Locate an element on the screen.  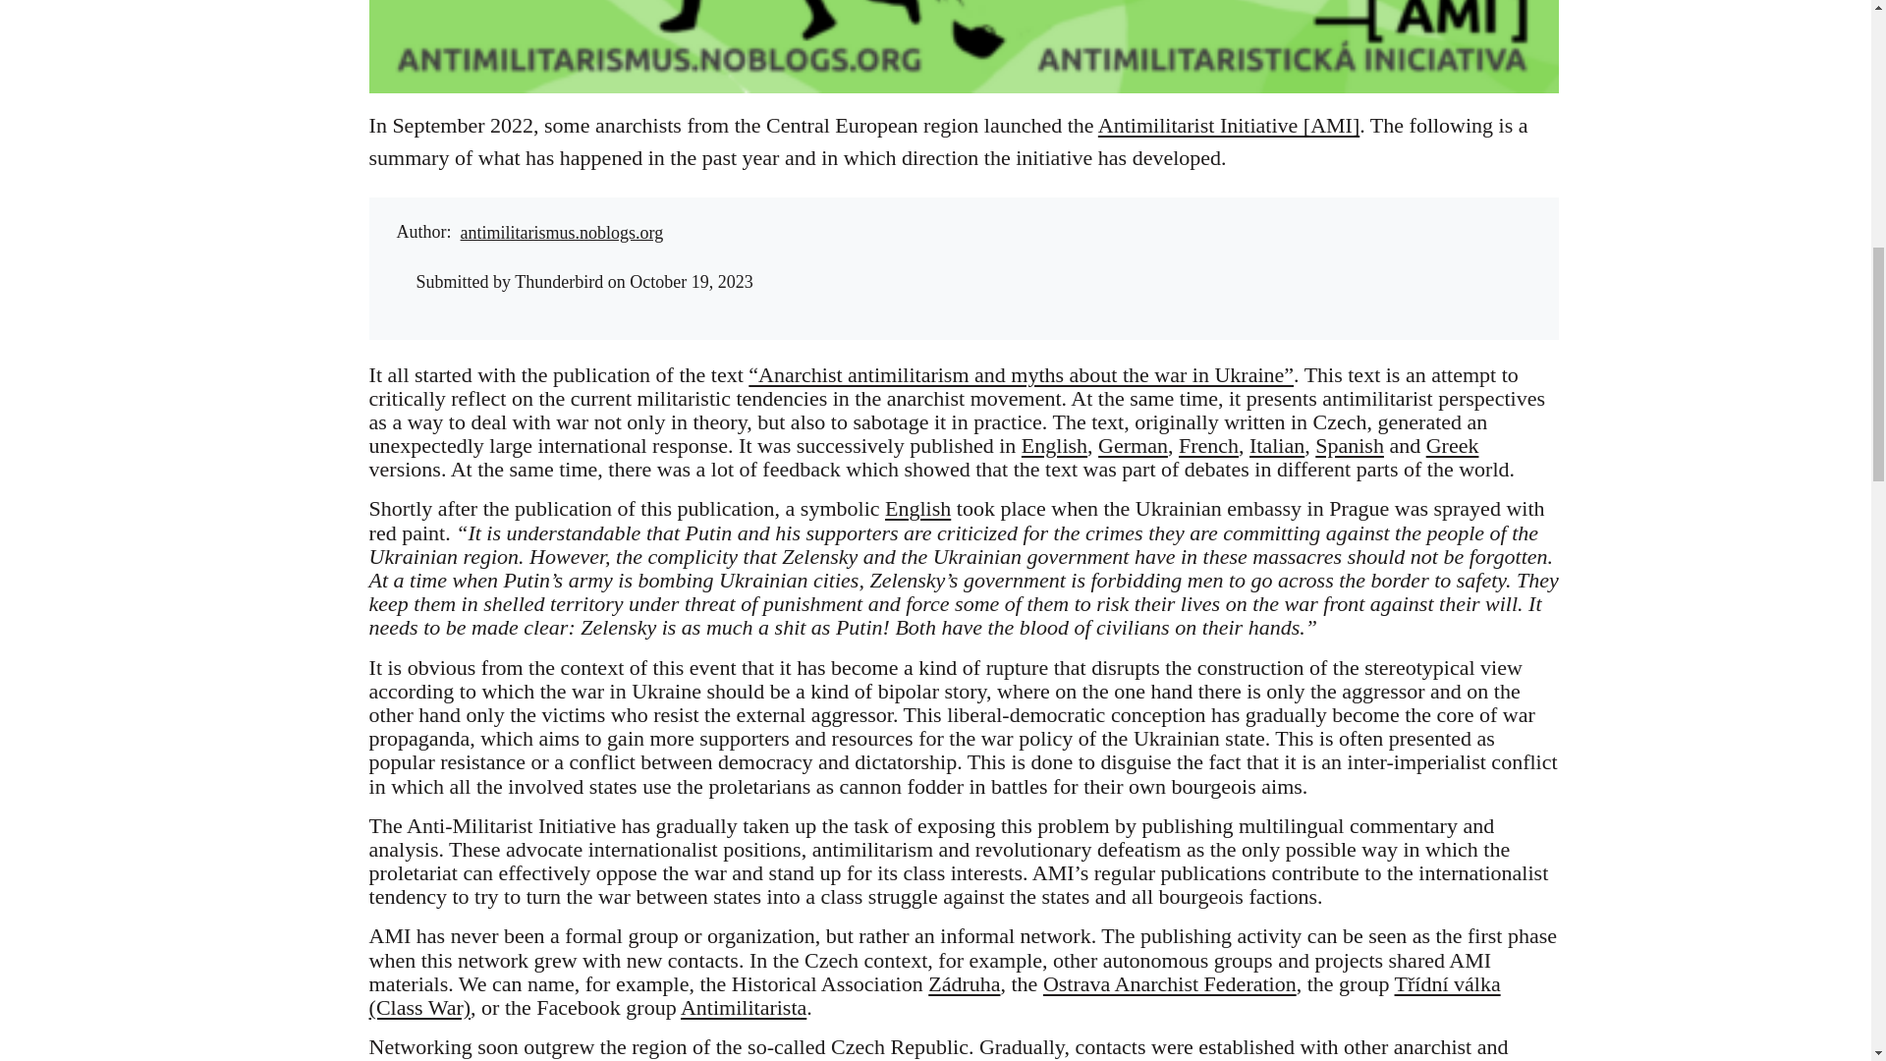
Ostrava Anarchist Federation is located at coordinates (1169, 984).